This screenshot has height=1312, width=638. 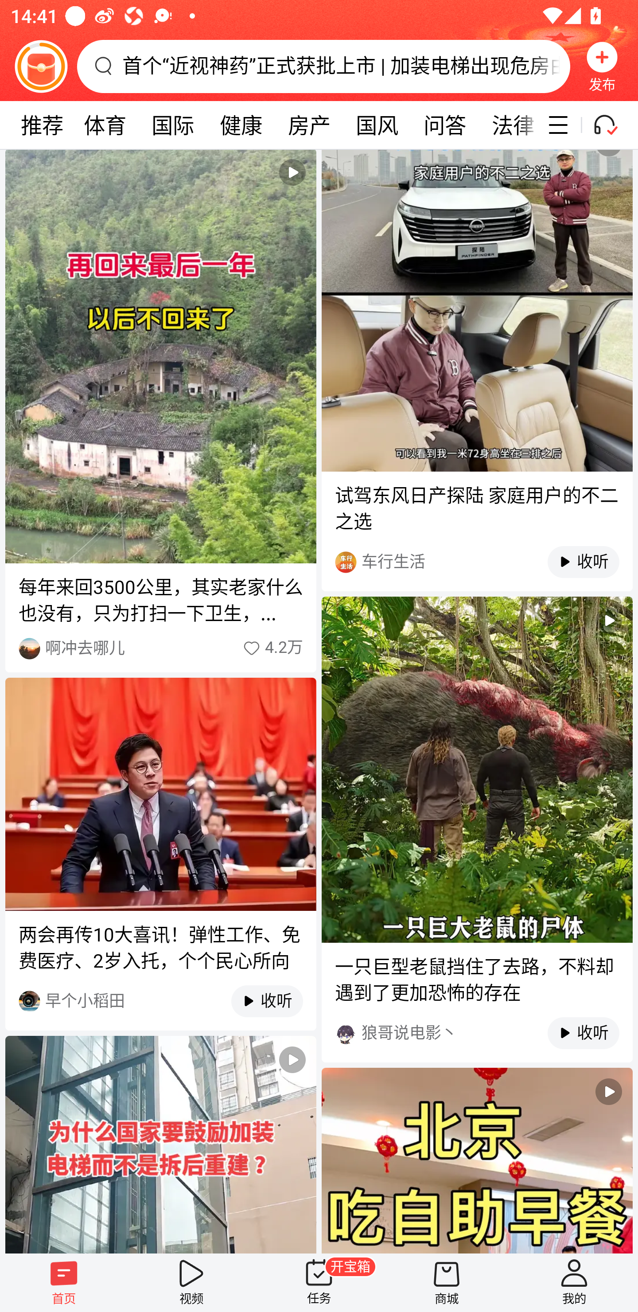 What do you see at coordinates (509, 125) in the screenshot?
I see `法律` at bounding box center [509, 125].